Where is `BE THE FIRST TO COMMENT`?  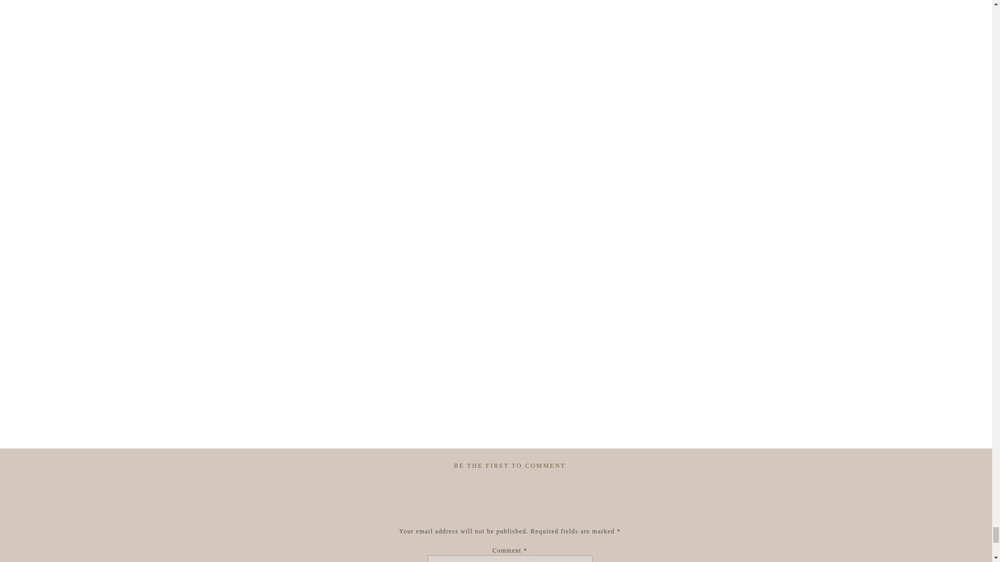
BE THE FIRST TO COMMENT is located at coordinates (509, 465).